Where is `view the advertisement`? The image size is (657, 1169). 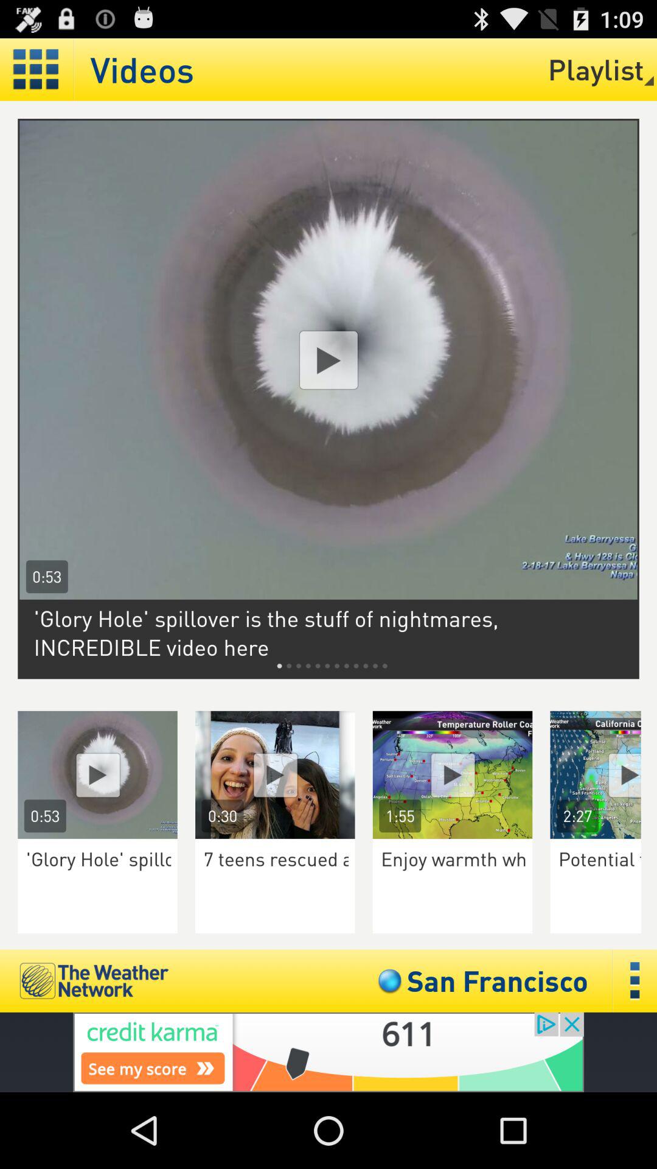
view the advertisement is located at coordinates (603, 774).